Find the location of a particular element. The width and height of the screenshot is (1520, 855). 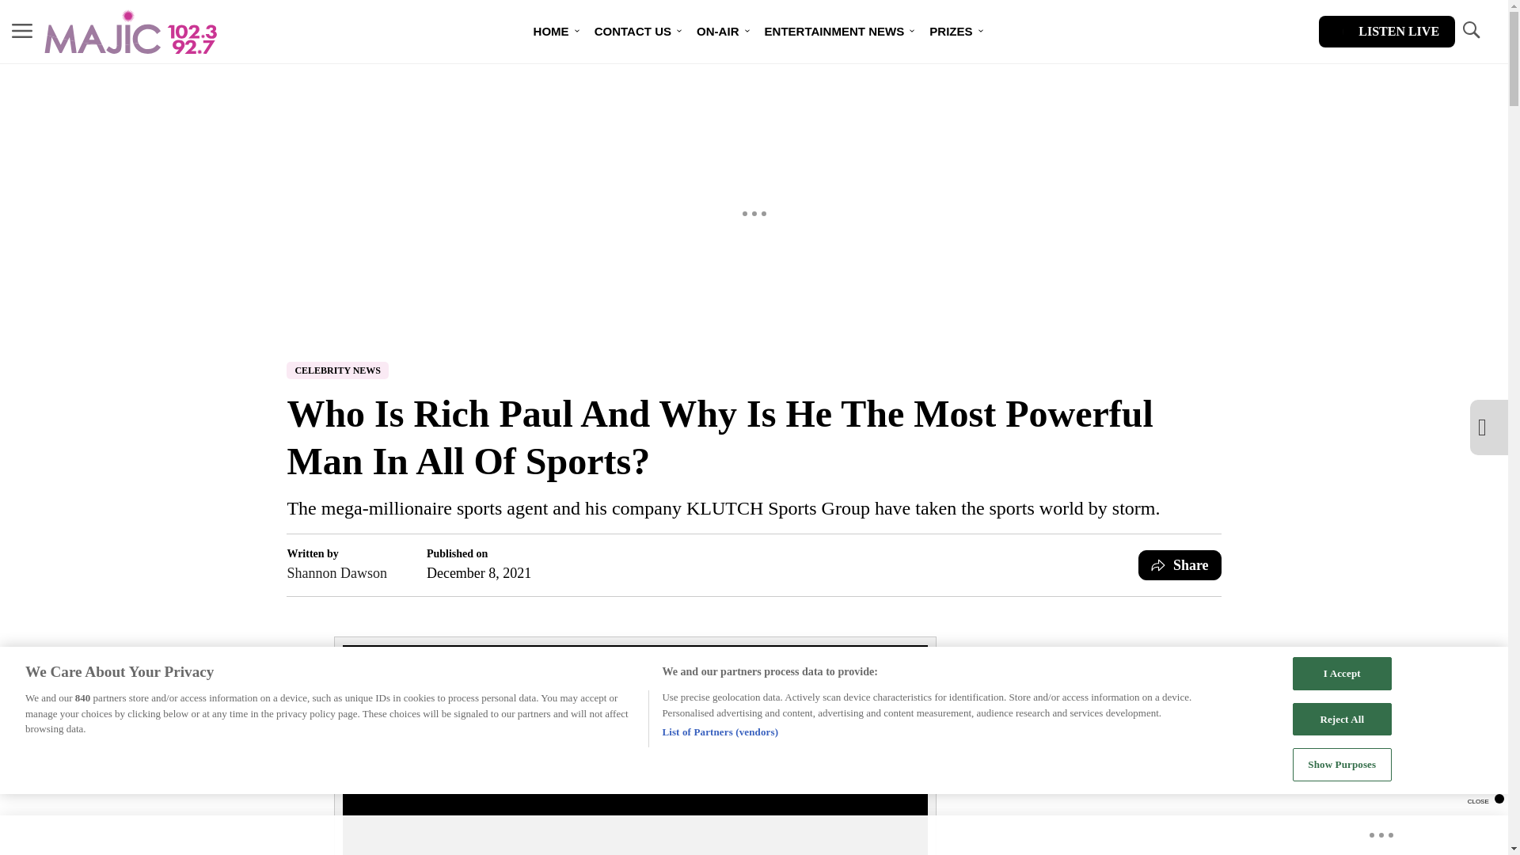

LISTEN LIVE is located at coordinates (1387, 32).